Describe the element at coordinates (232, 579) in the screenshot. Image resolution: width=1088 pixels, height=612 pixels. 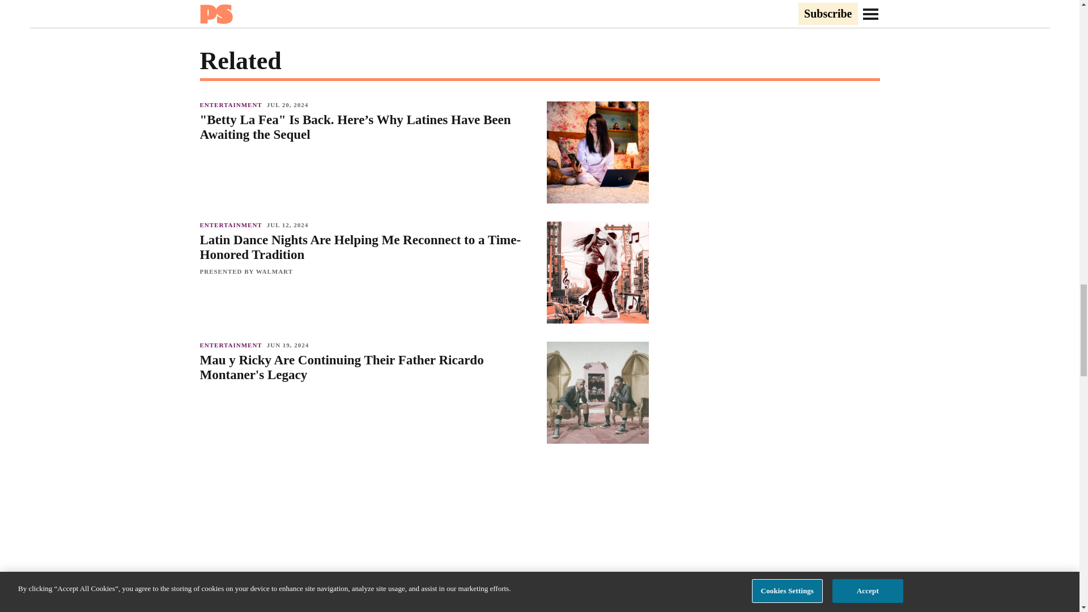
I see `ENTERTAINMENT` at that location.